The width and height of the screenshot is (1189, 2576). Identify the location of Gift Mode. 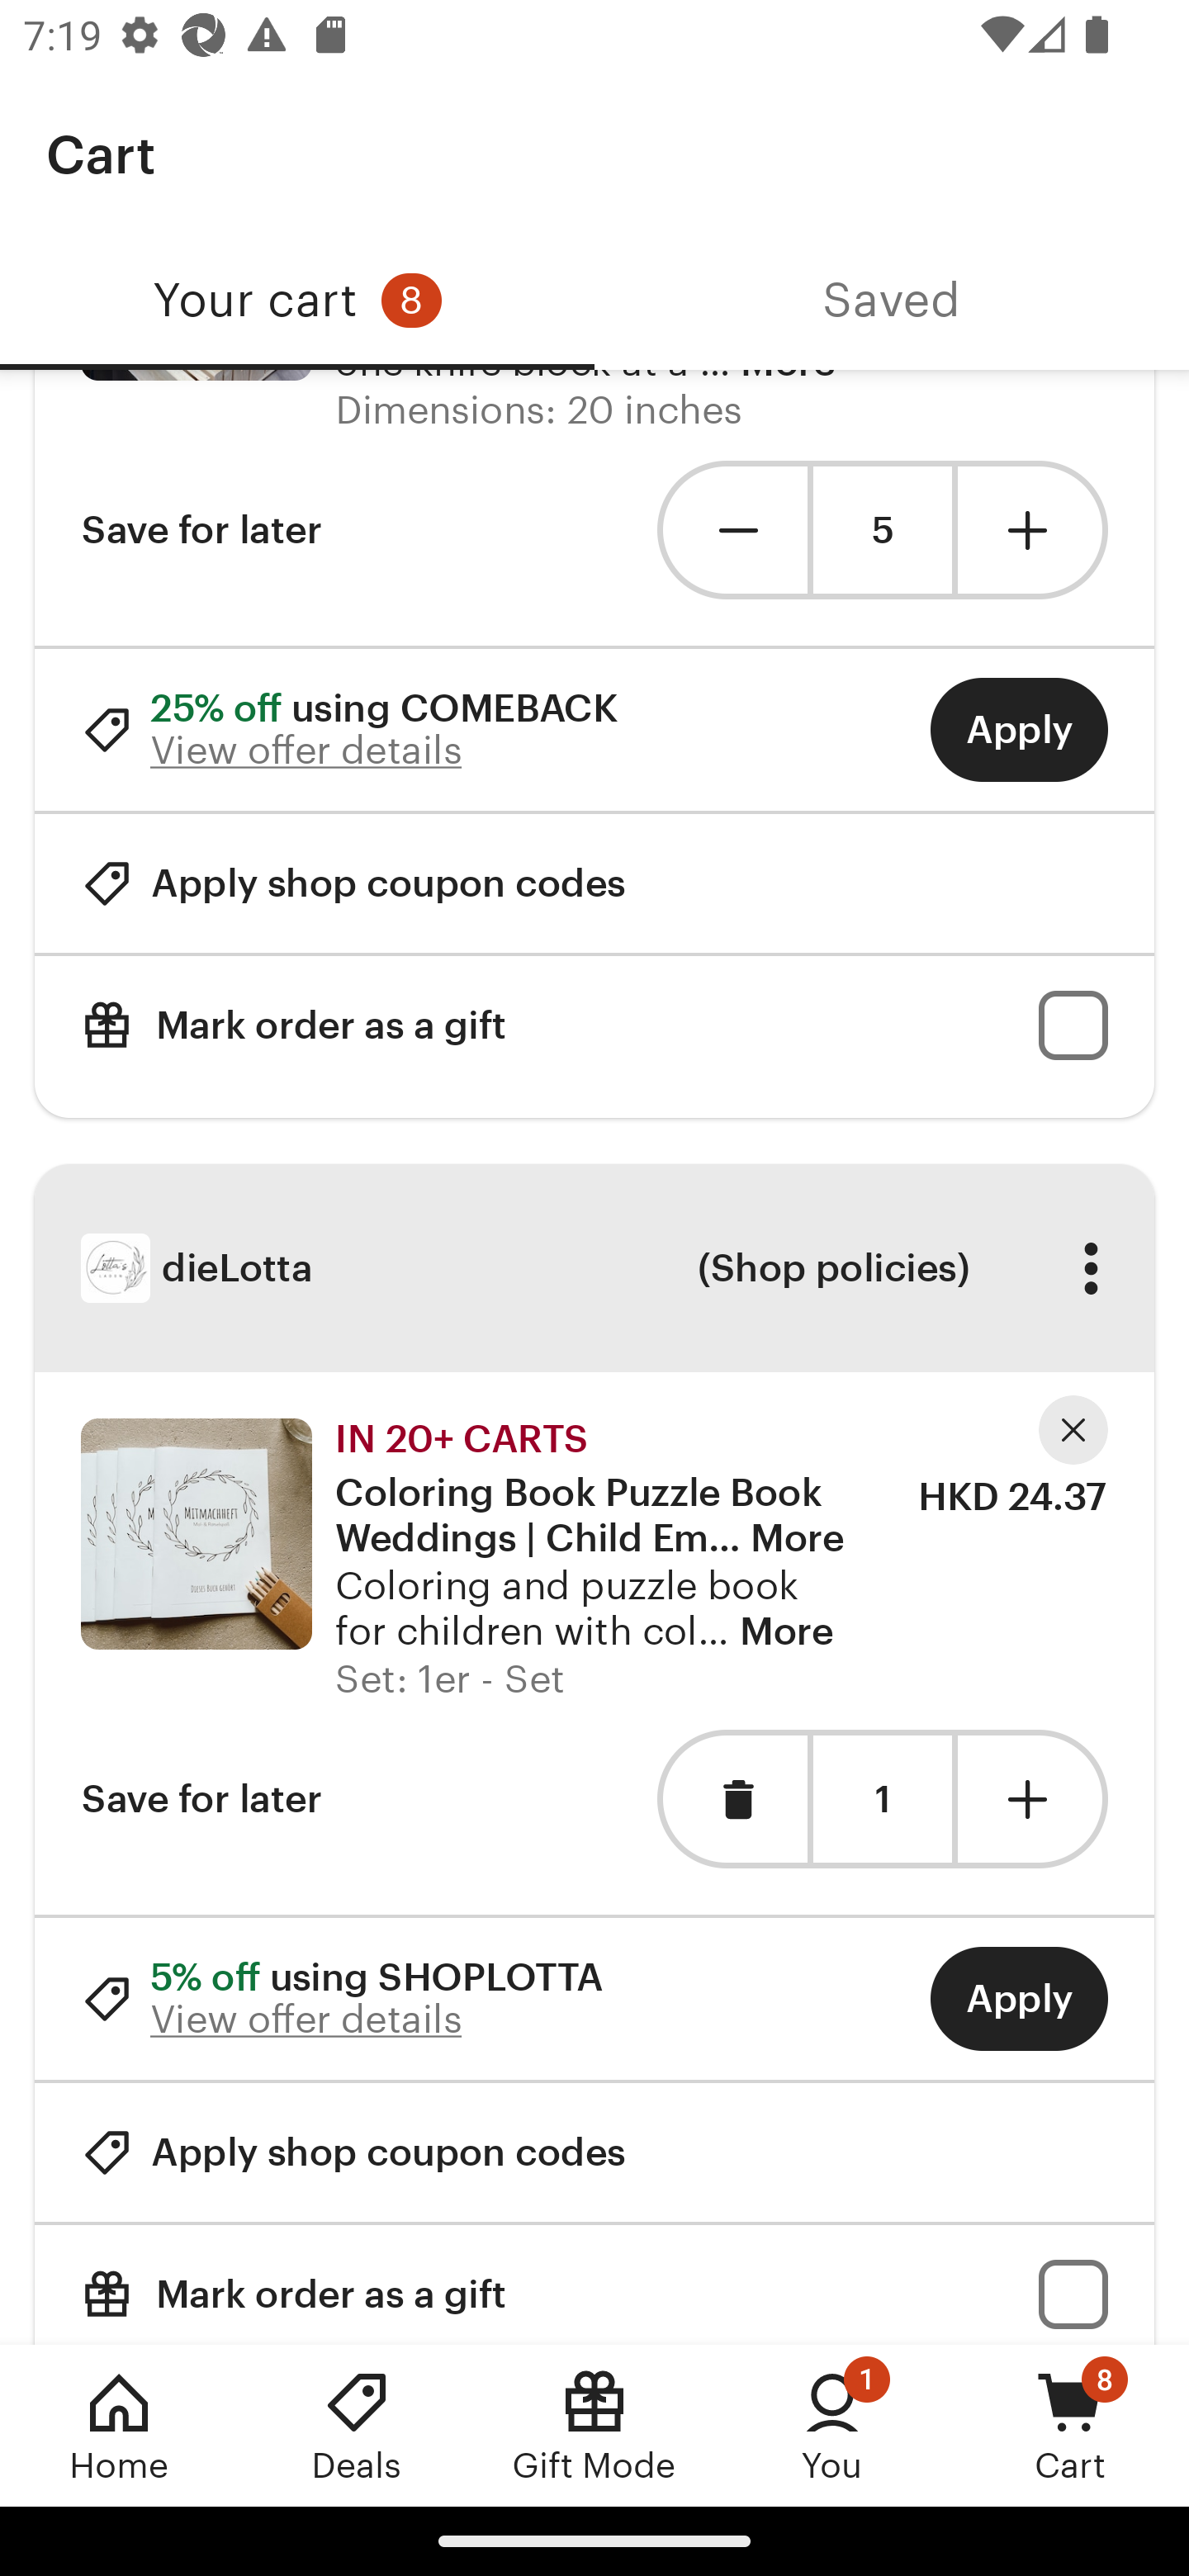
(594, 2425).